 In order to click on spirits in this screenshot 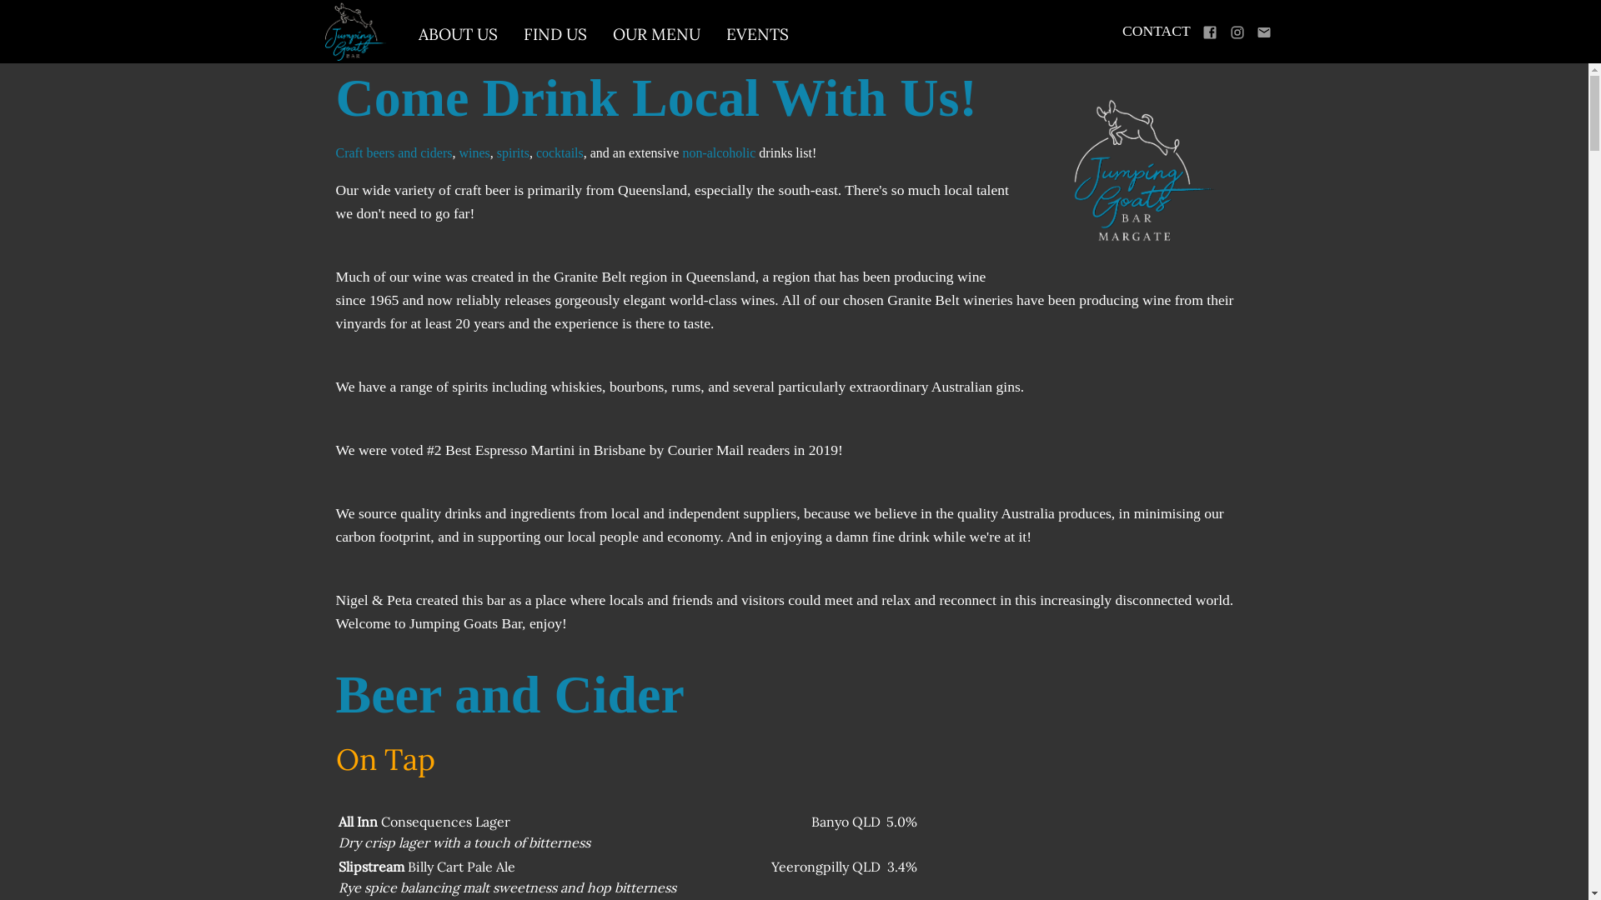, I will do `click(514, 153)`.